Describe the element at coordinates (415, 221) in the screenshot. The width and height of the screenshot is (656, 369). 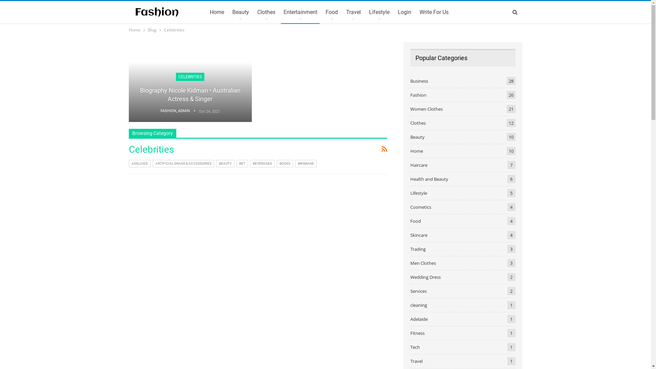
I see `Food
4` at that location.